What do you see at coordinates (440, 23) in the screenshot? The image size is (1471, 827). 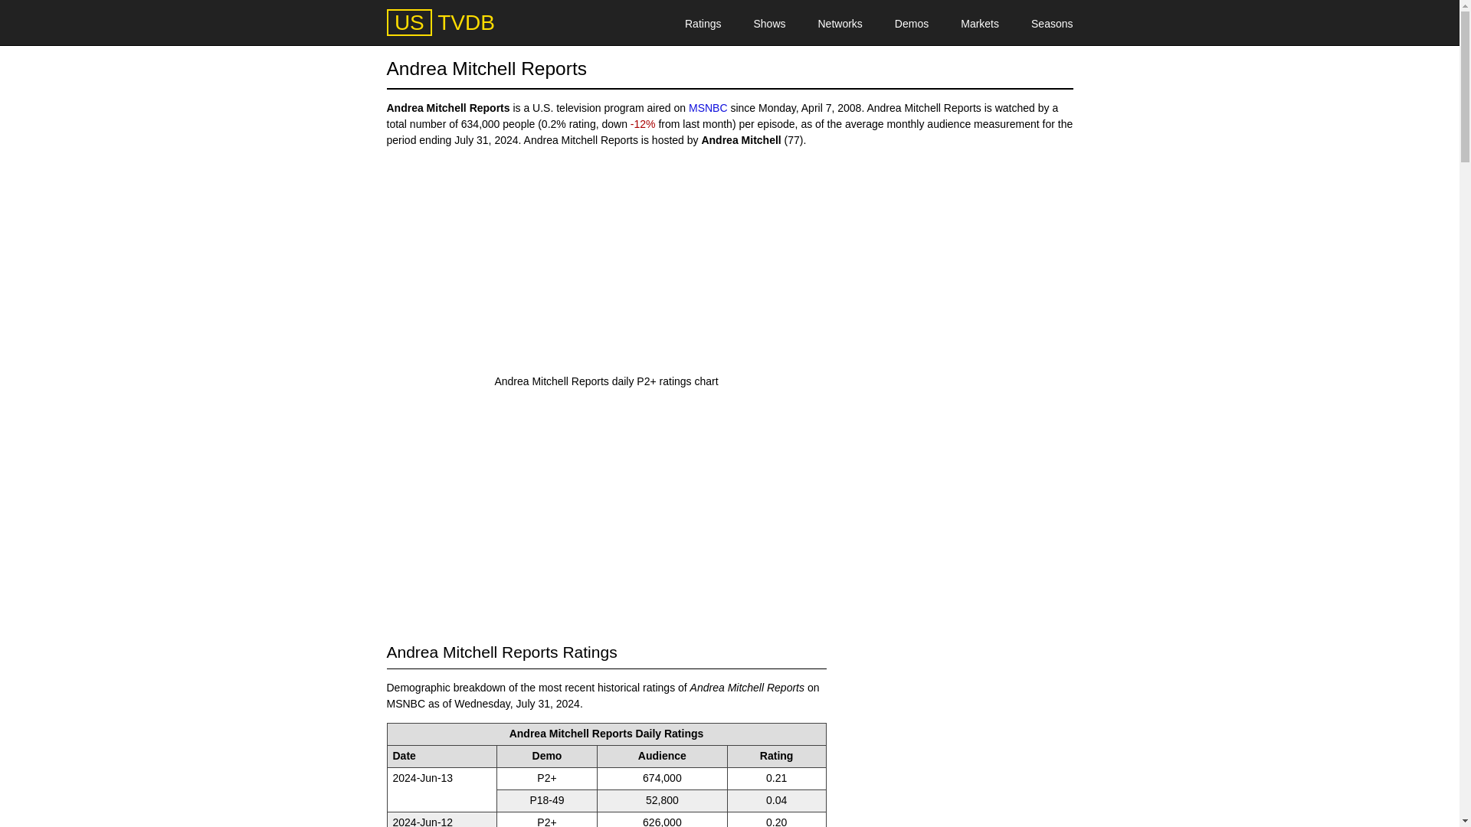 I see `USTVDB` at bounding box center [440, 23].